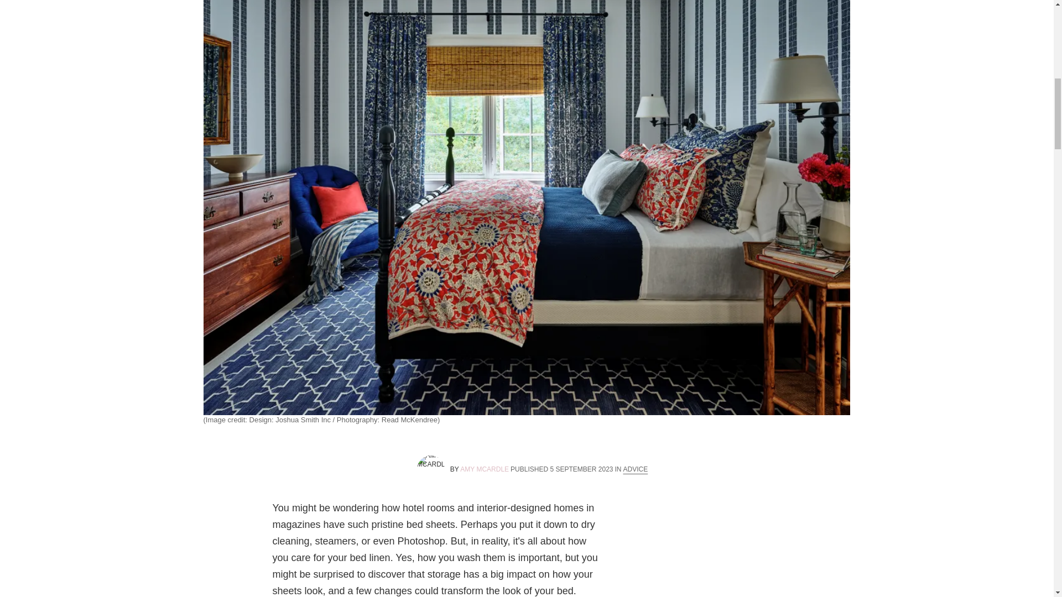 This screenshot has width=1062, height=597. Describe the element at coordinates (484, 469) in the screenshot. I see `AMY MCARDLE` at that location.